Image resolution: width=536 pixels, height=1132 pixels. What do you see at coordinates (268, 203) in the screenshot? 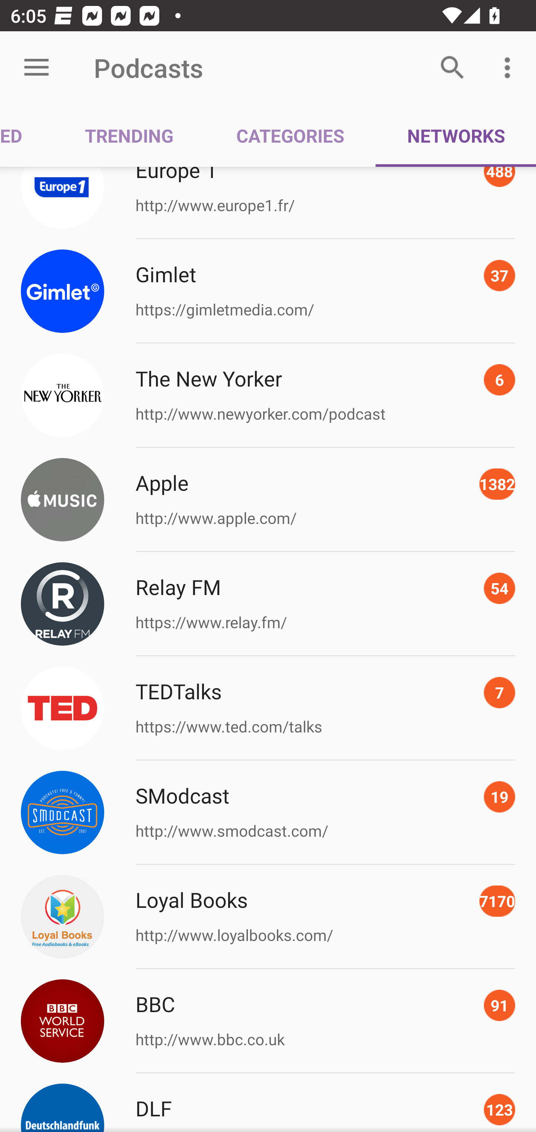
I see `Picture Europe 1 488 http://www.europe1.fr/` at bounding box center [268, 203].